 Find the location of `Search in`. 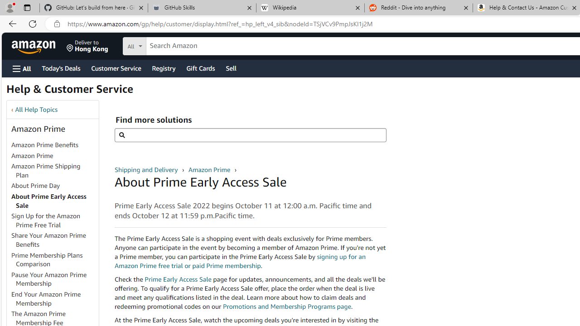

Search in is located at coordinates (168, 45).